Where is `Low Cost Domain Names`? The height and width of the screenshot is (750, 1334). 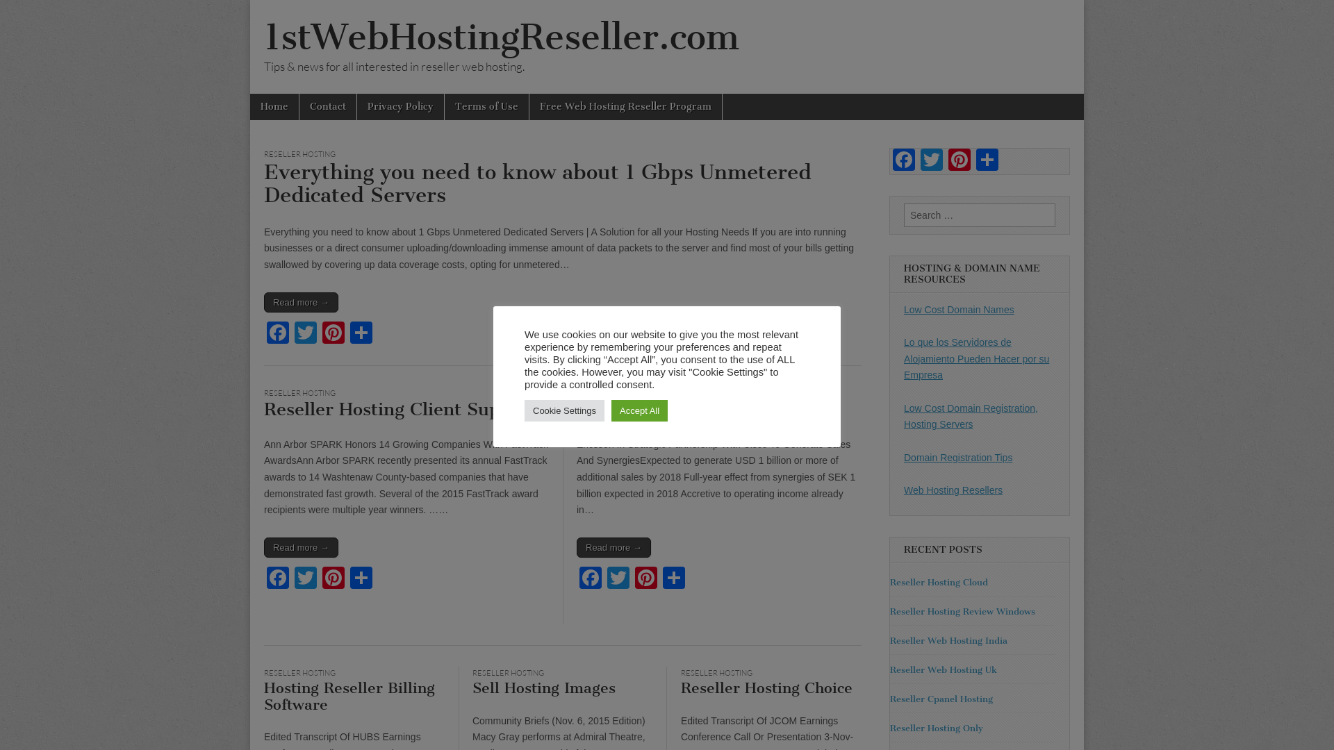
Low Cost Domain Names is located at coordinates (959, 310).